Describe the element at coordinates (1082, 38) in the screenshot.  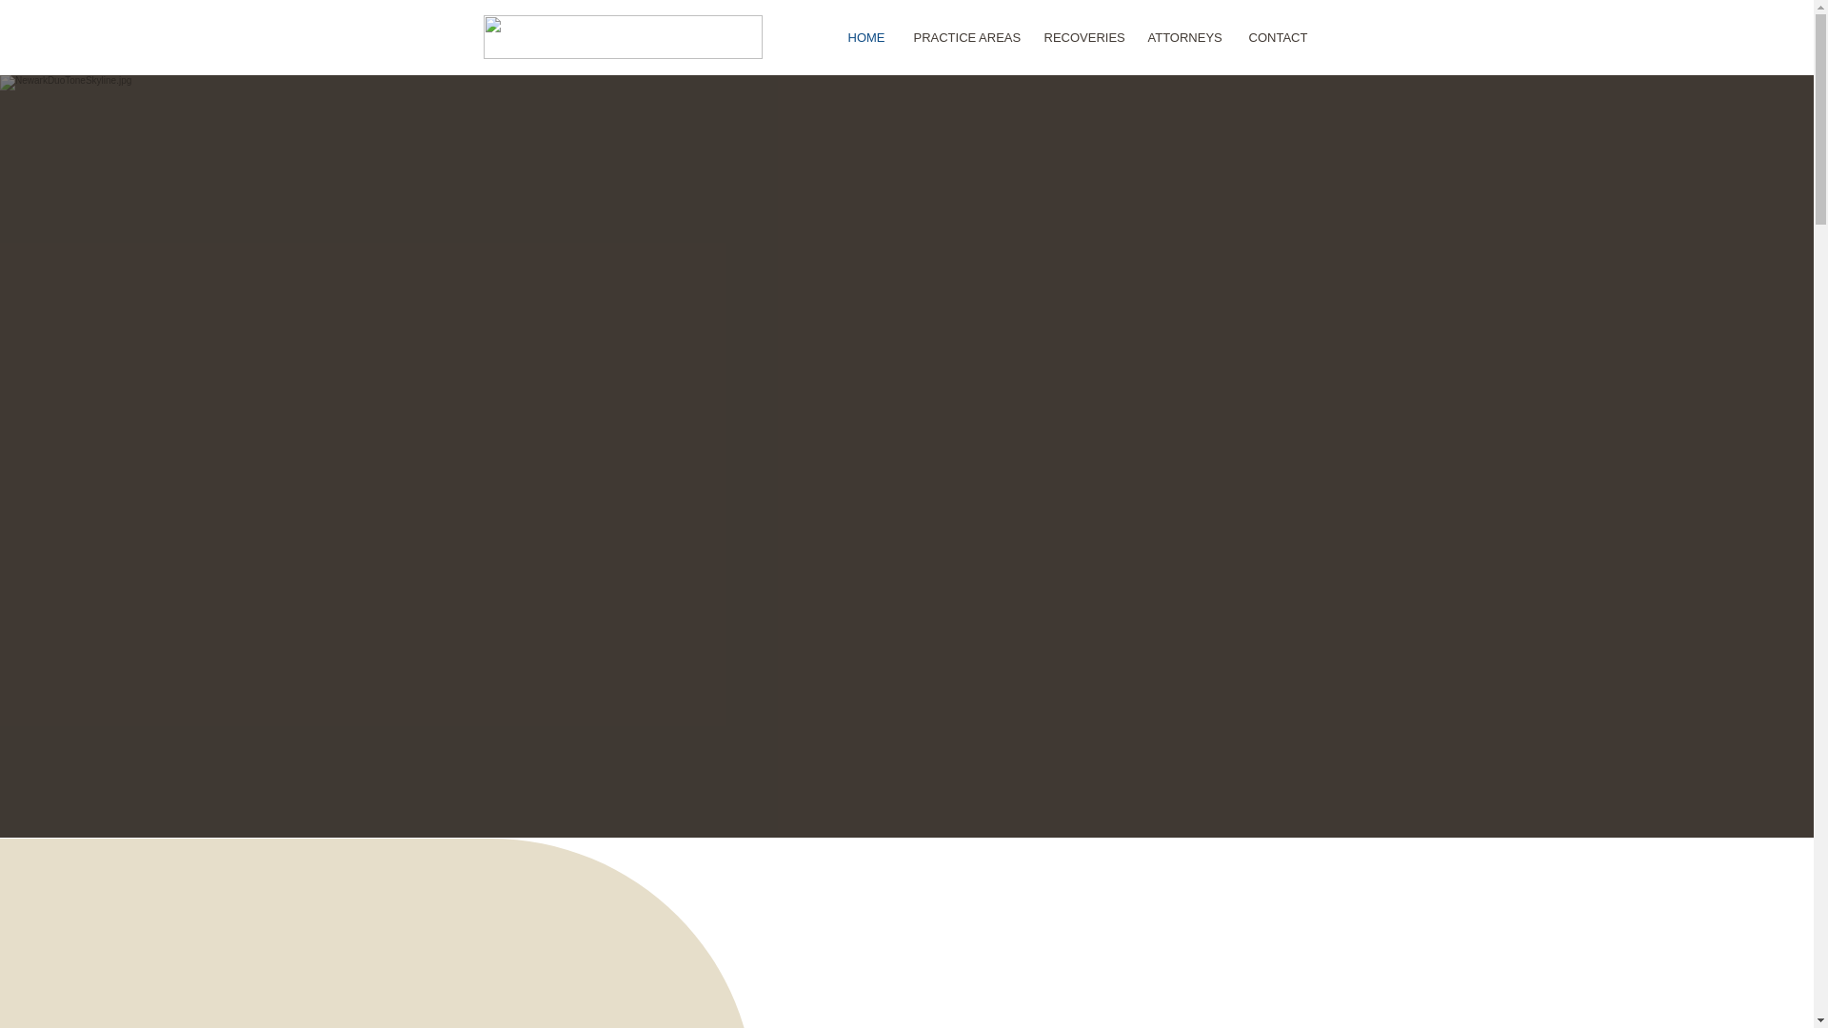
I see `RECOVERIES` at that location.